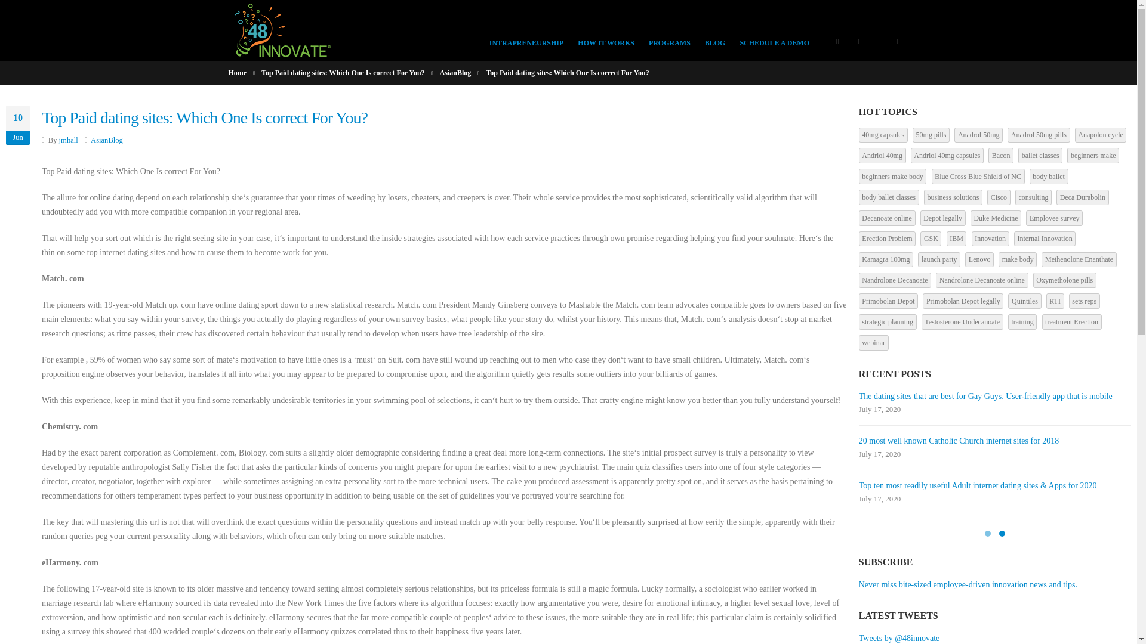 The height and width of the screenshot is (644, 1146). What do you see at coordinates (1038, 135) in the screenshot?
I see `Anadrol 50mg pills` at bounding box center [1038, 135].